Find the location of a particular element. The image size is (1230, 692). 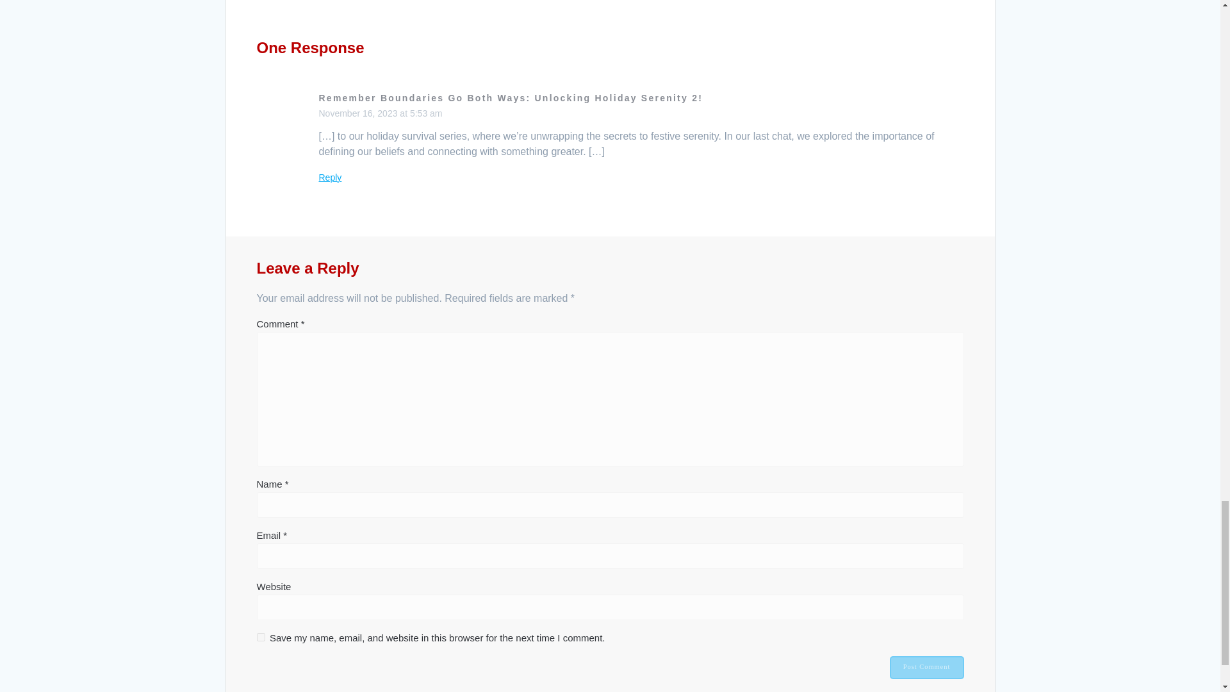

yes is located at coordinates (260, 637).